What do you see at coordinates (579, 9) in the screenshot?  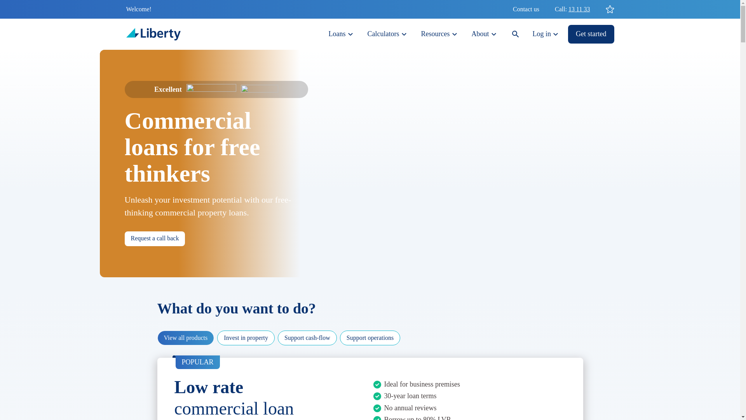 I see `13 11 33` at bounding box center [579, 9].